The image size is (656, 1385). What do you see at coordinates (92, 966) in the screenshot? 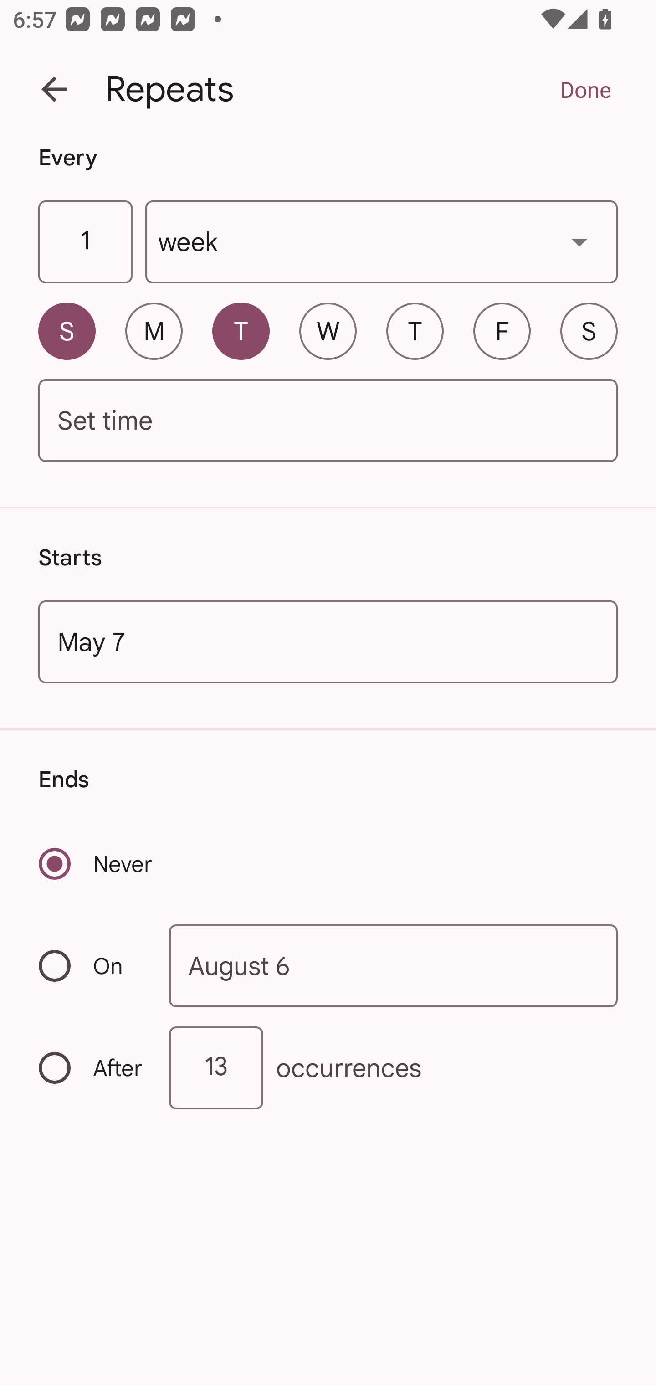
I see `On Recurrence ends on a specific date` at bounding box center [92, 966].